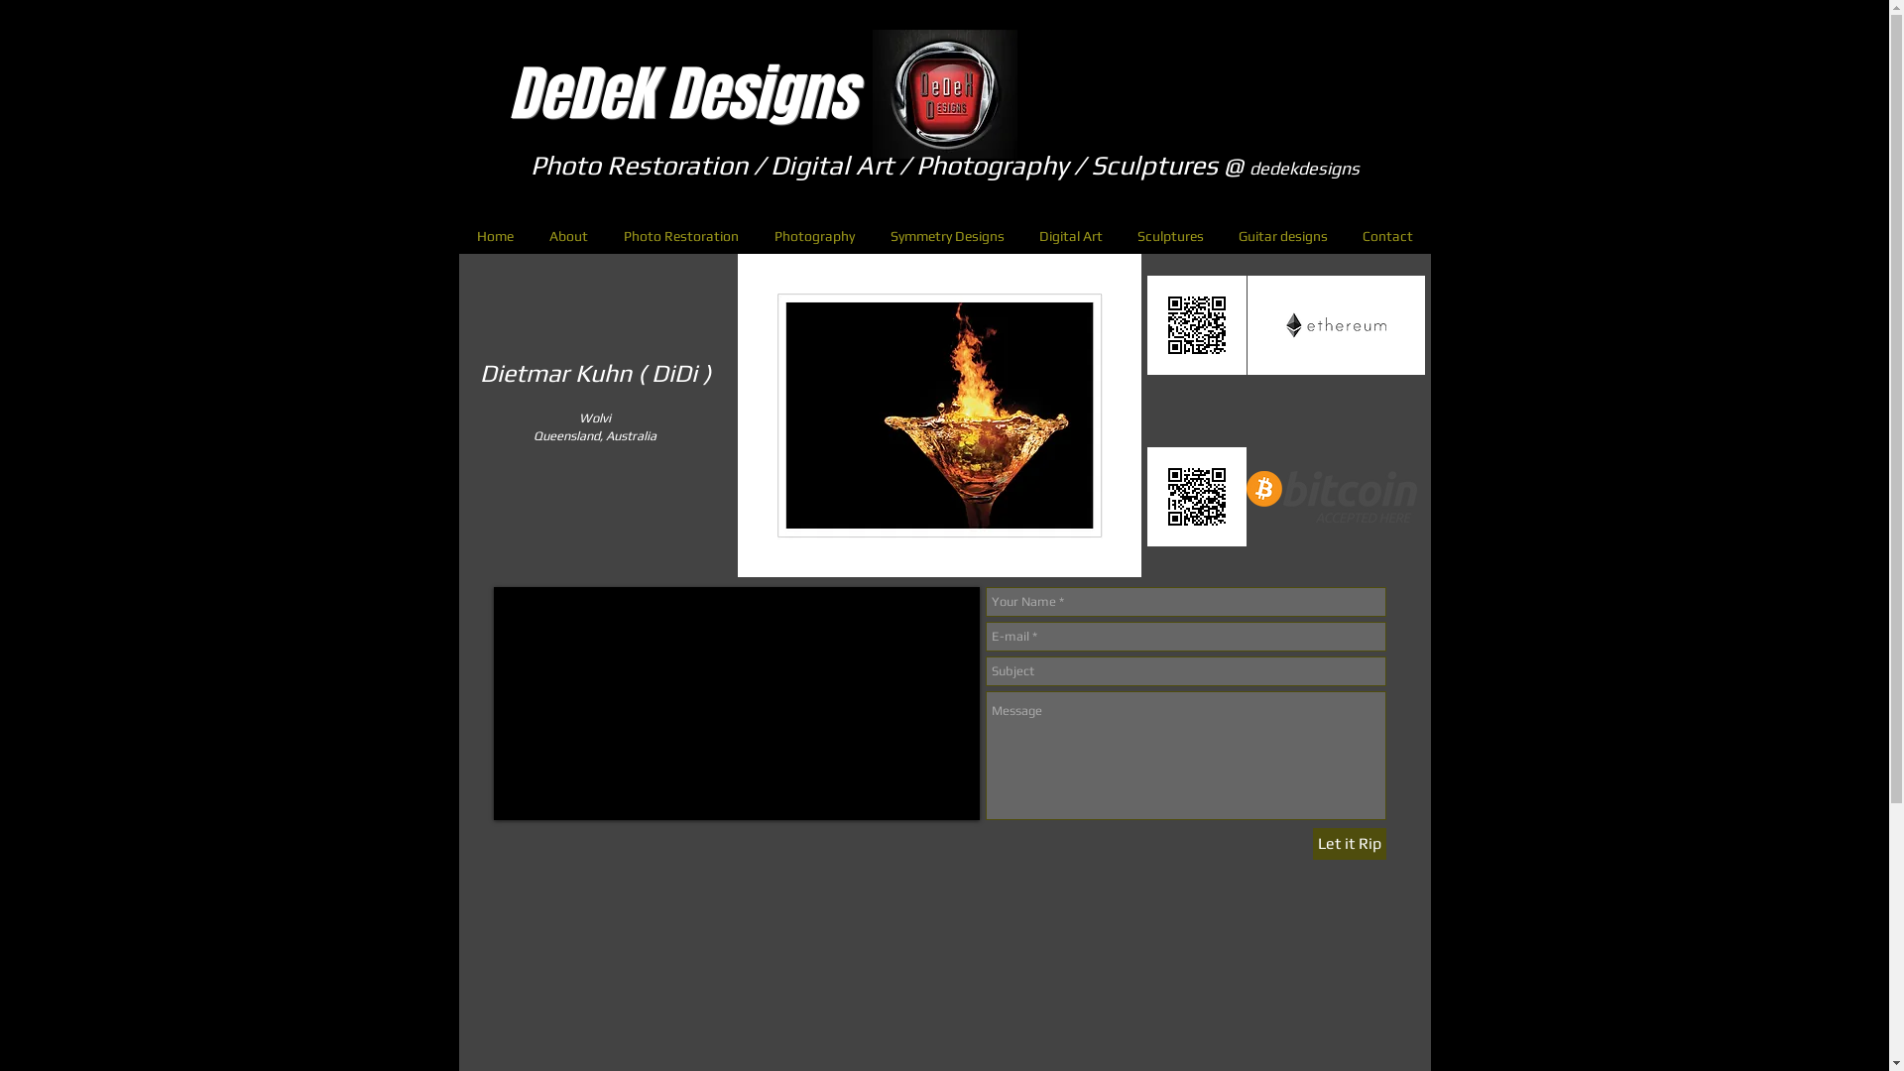 The image size is (1904, 1071). I want to click on Google Maps, so click(736, 704).